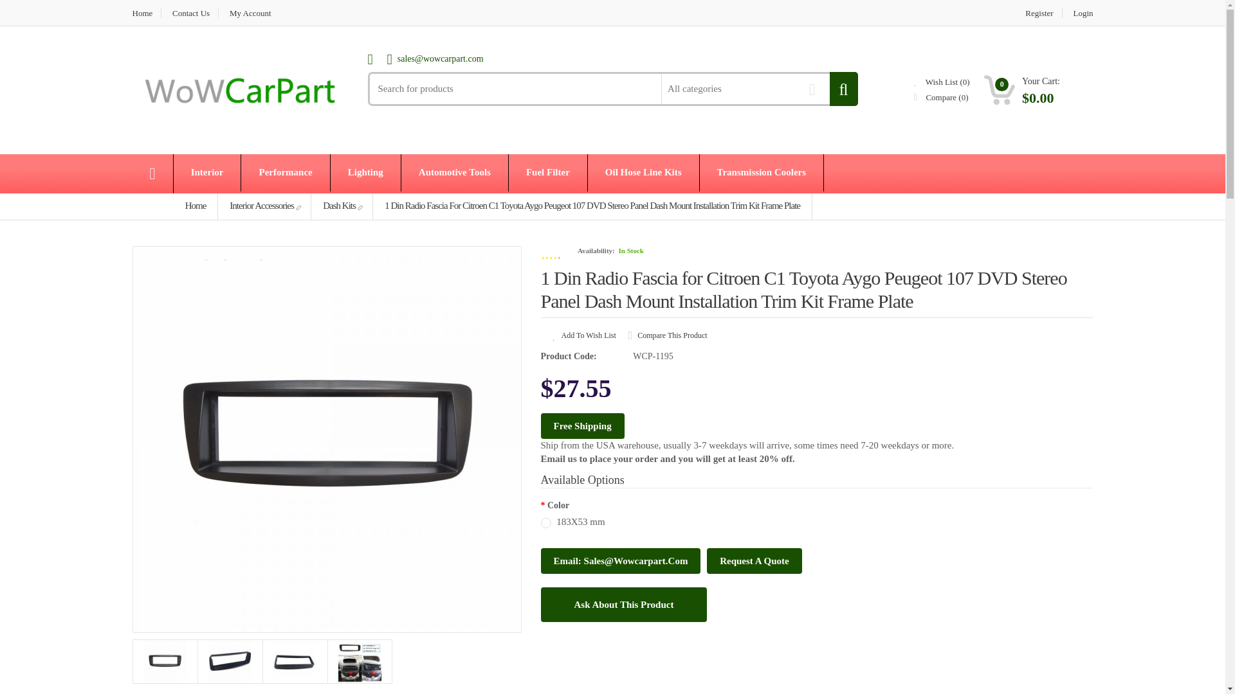 The width and height of the screenshot is (1235, 694). Describe the element at coordinates (285, 172) in the screenshot. I see `Performance` at that location.